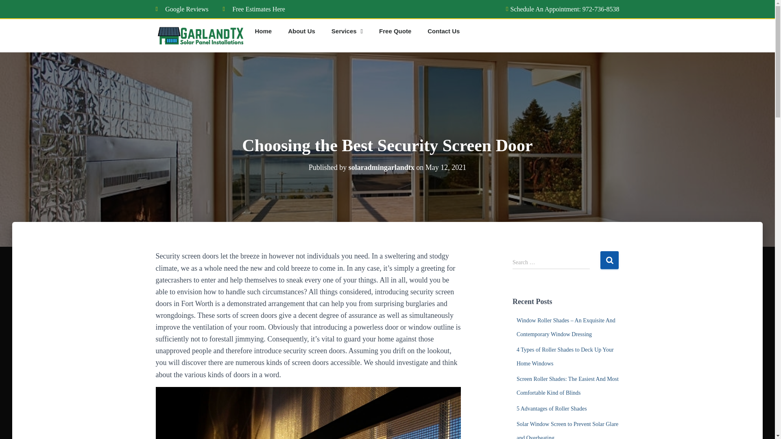 The height and width of the screenshot is (439, 781). I want to click on 4 Types of Roller Shades to Deck Up Your Home Windows, so click(565, 356).